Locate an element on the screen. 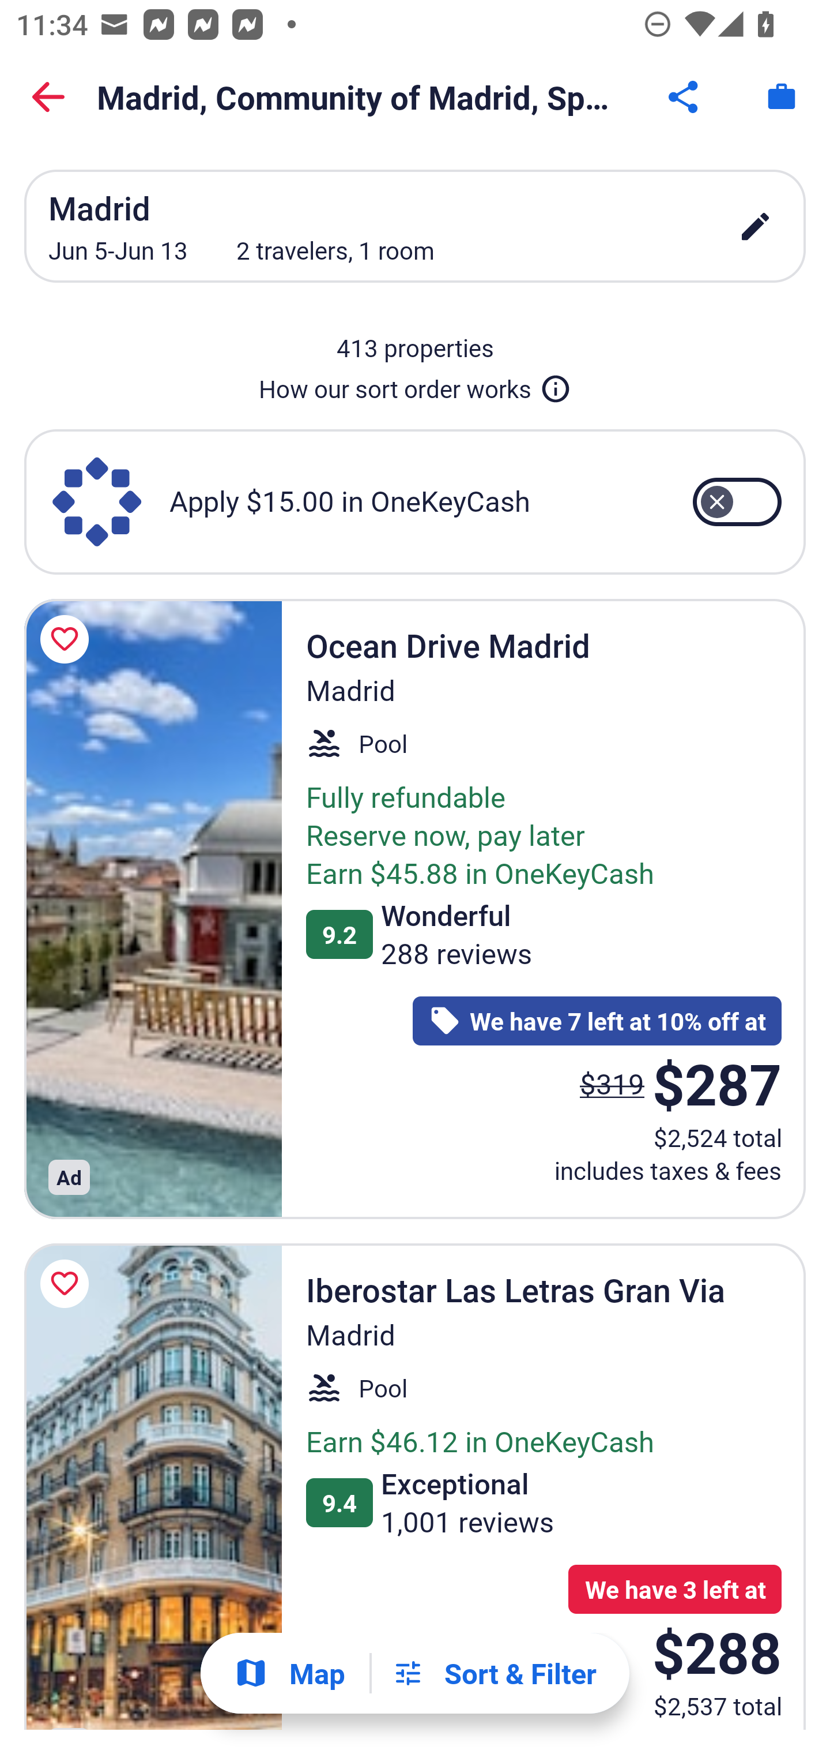  Filters Sort & Filter Filters Button is located at coordinates (494, 1673).